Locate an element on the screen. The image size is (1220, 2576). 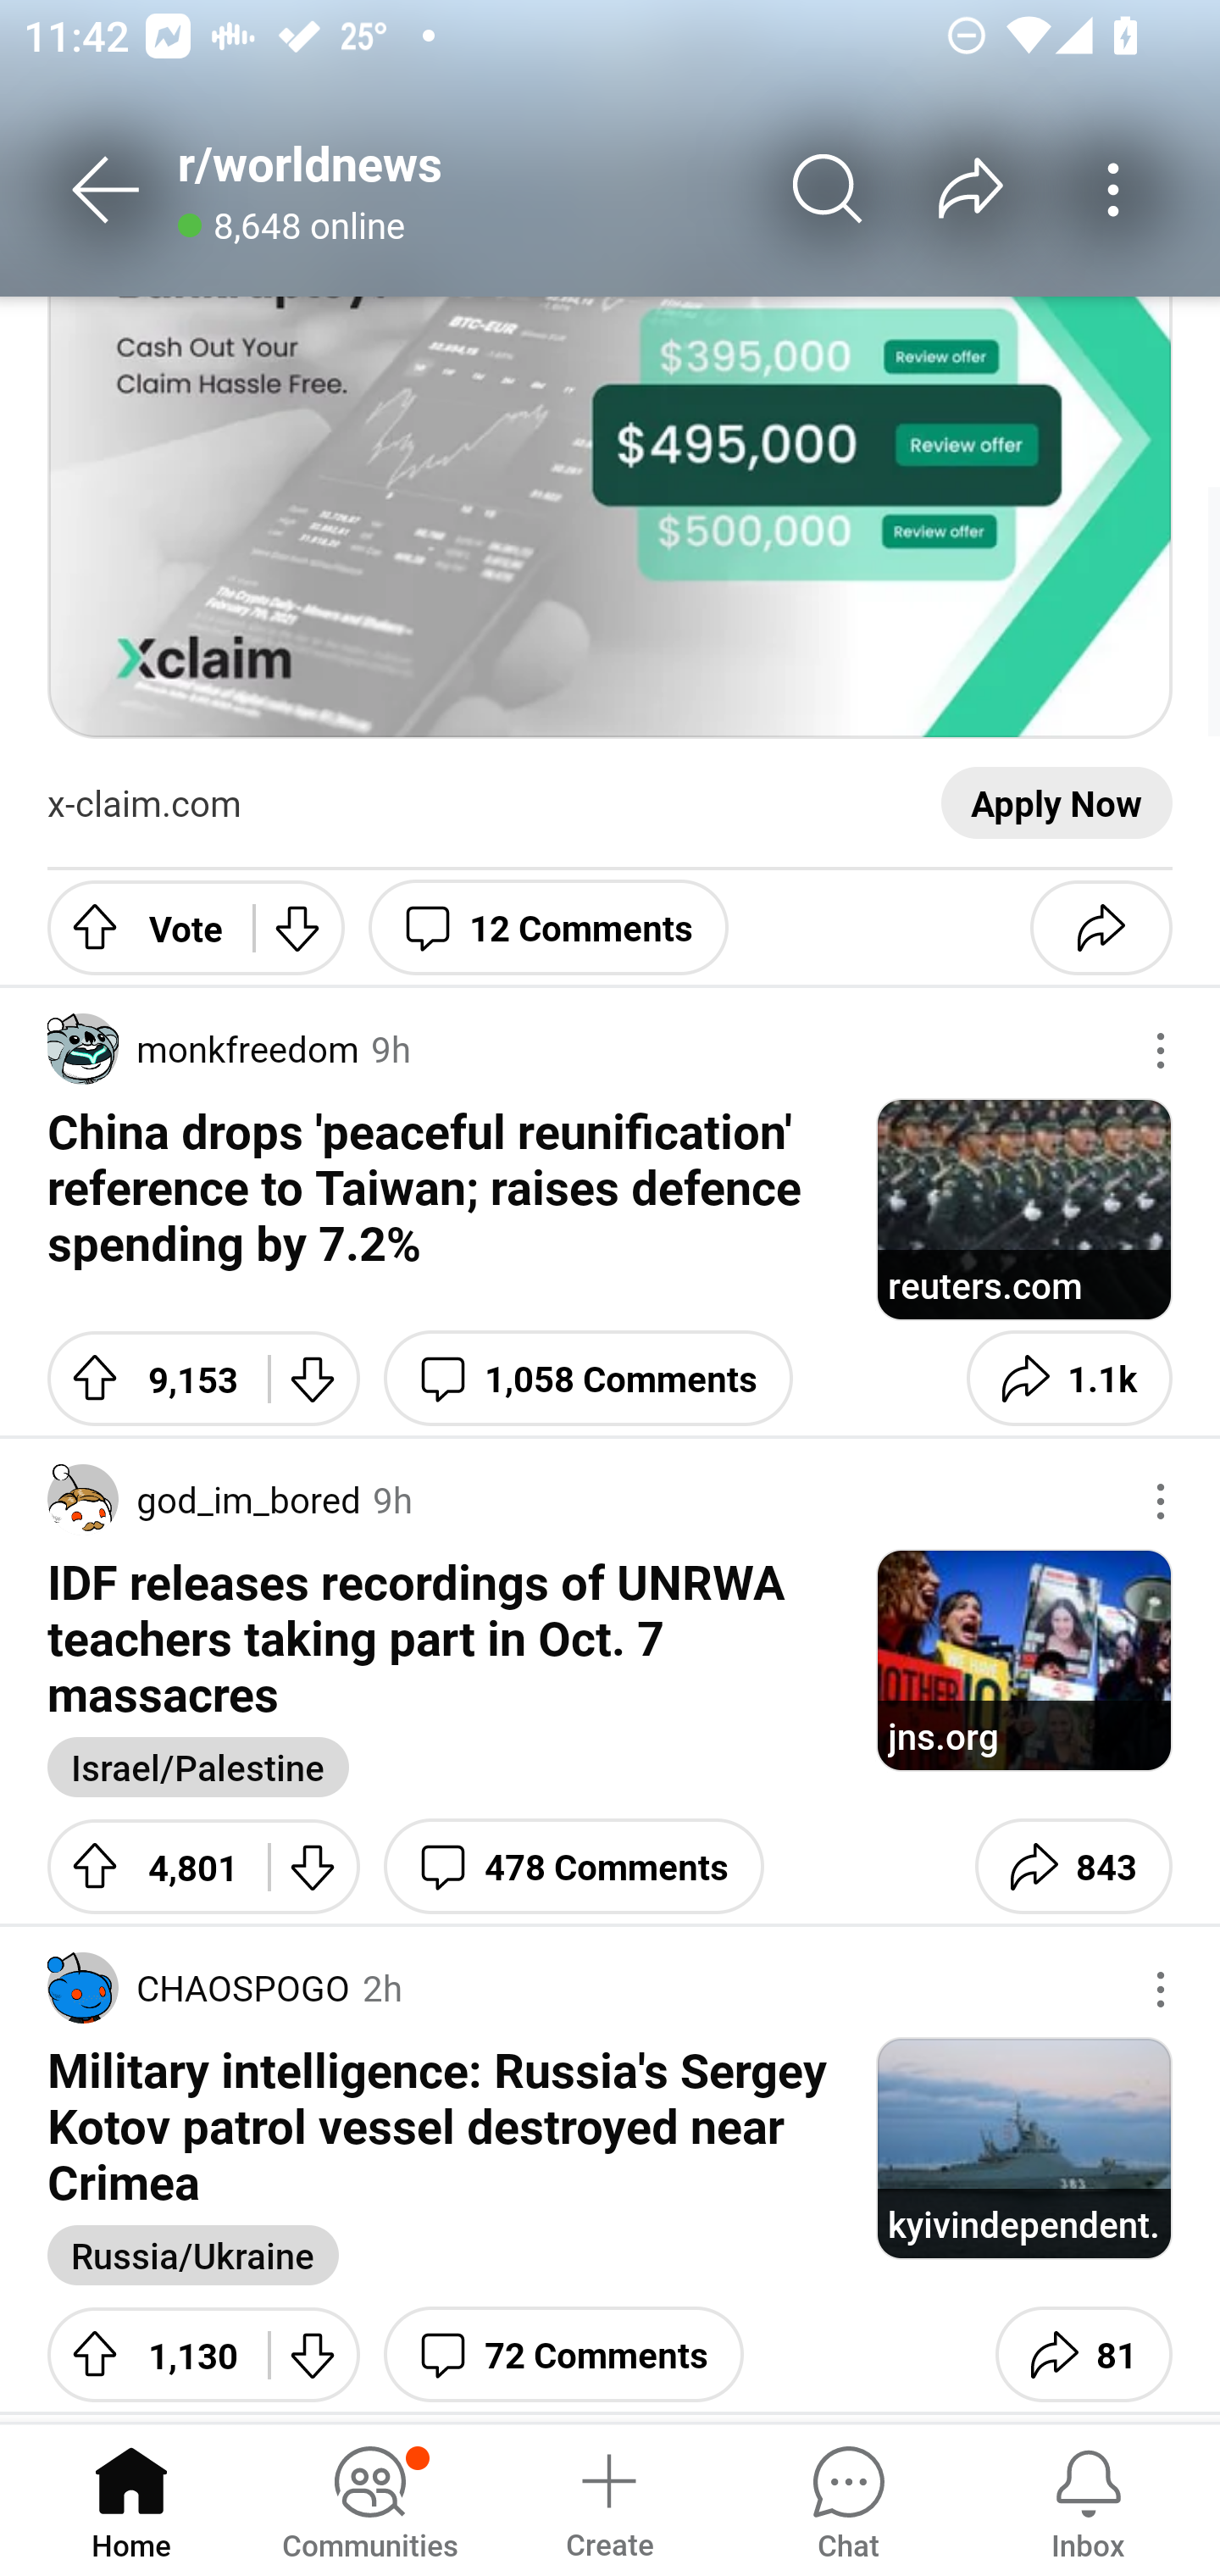
Author monkfreedom is located at coordinates (203, 1049).